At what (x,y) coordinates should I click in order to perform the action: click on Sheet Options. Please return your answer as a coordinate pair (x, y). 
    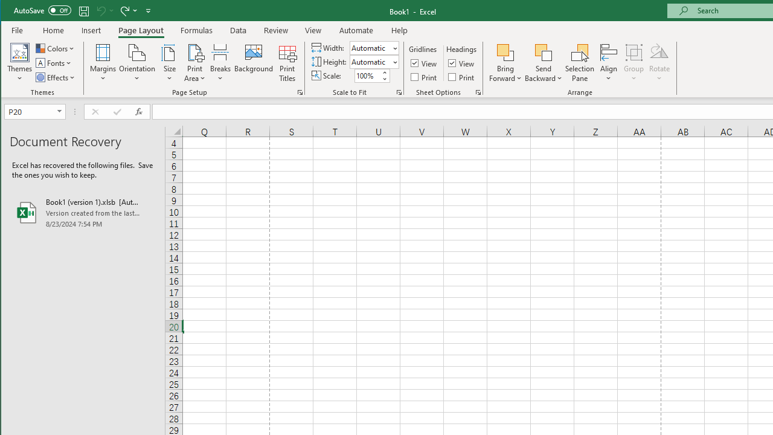
    Looking at the image, I should click on (478, 92).